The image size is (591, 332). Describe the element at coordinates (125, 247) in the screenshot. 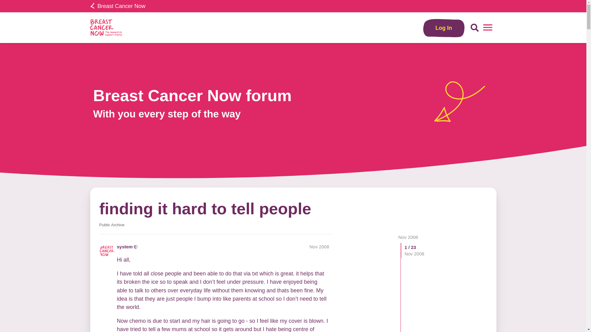

I see `system` at that location.